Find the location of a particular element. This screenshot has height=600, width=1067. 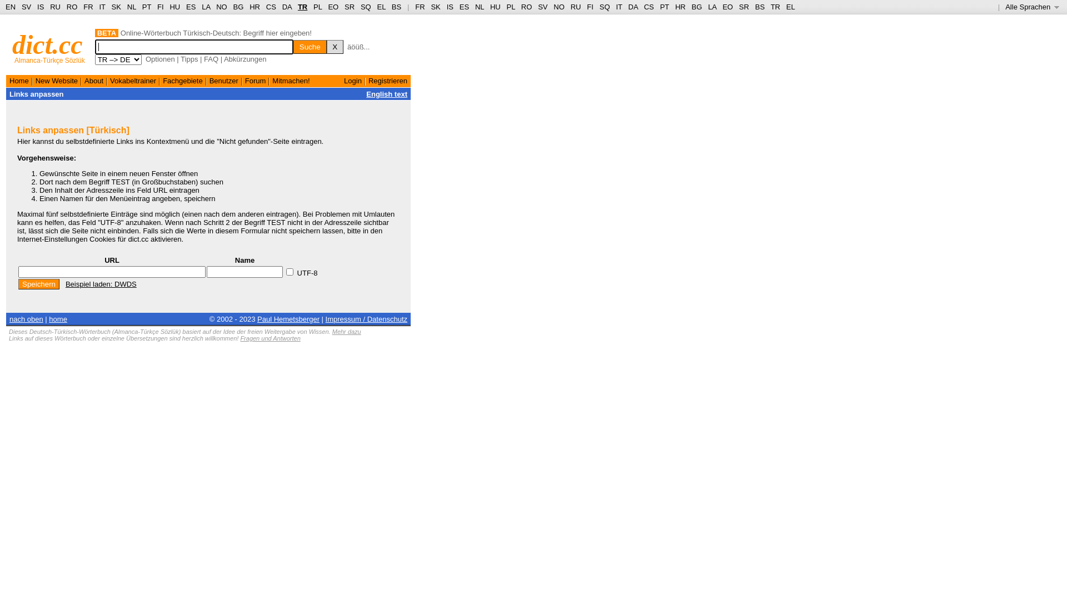

RO is located at coordinates (72, 7).